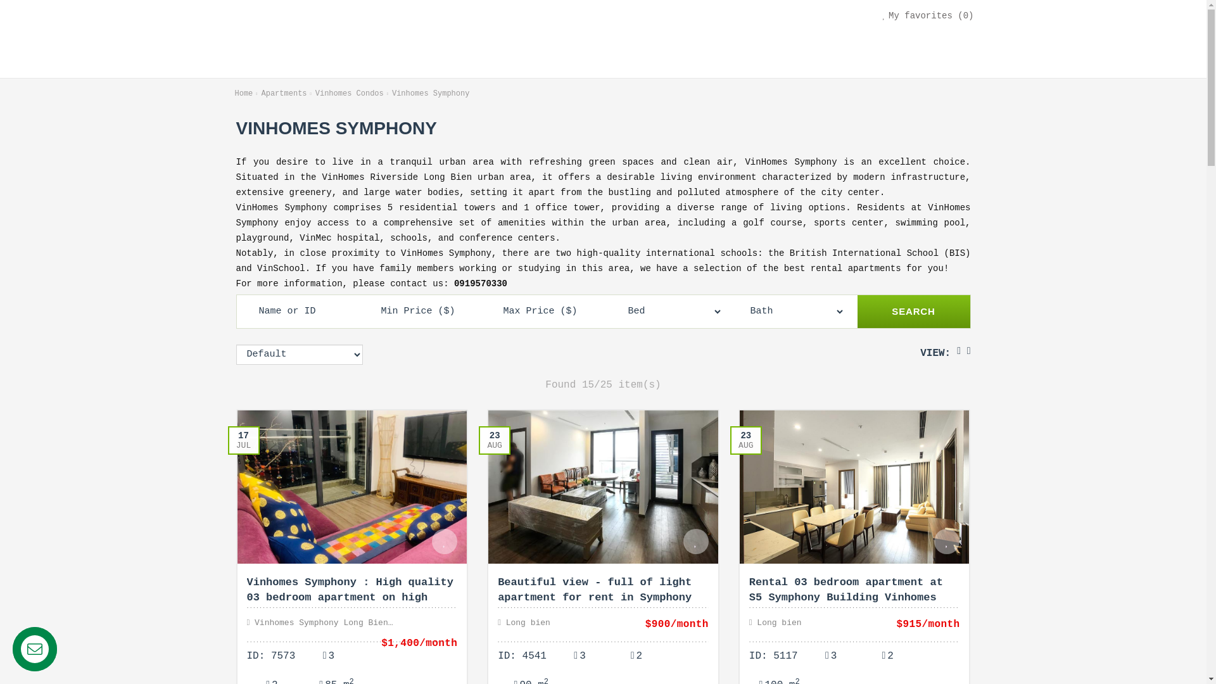  What do you see at coordinates (696, 541) in the screenshot?
I see `Add to my wishlist` at bounding box center [696, 541].